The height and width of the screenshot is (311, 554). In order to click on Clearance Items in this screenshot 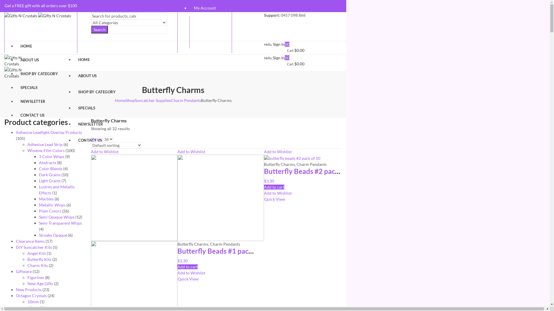, I will do `click(30, 241)`.